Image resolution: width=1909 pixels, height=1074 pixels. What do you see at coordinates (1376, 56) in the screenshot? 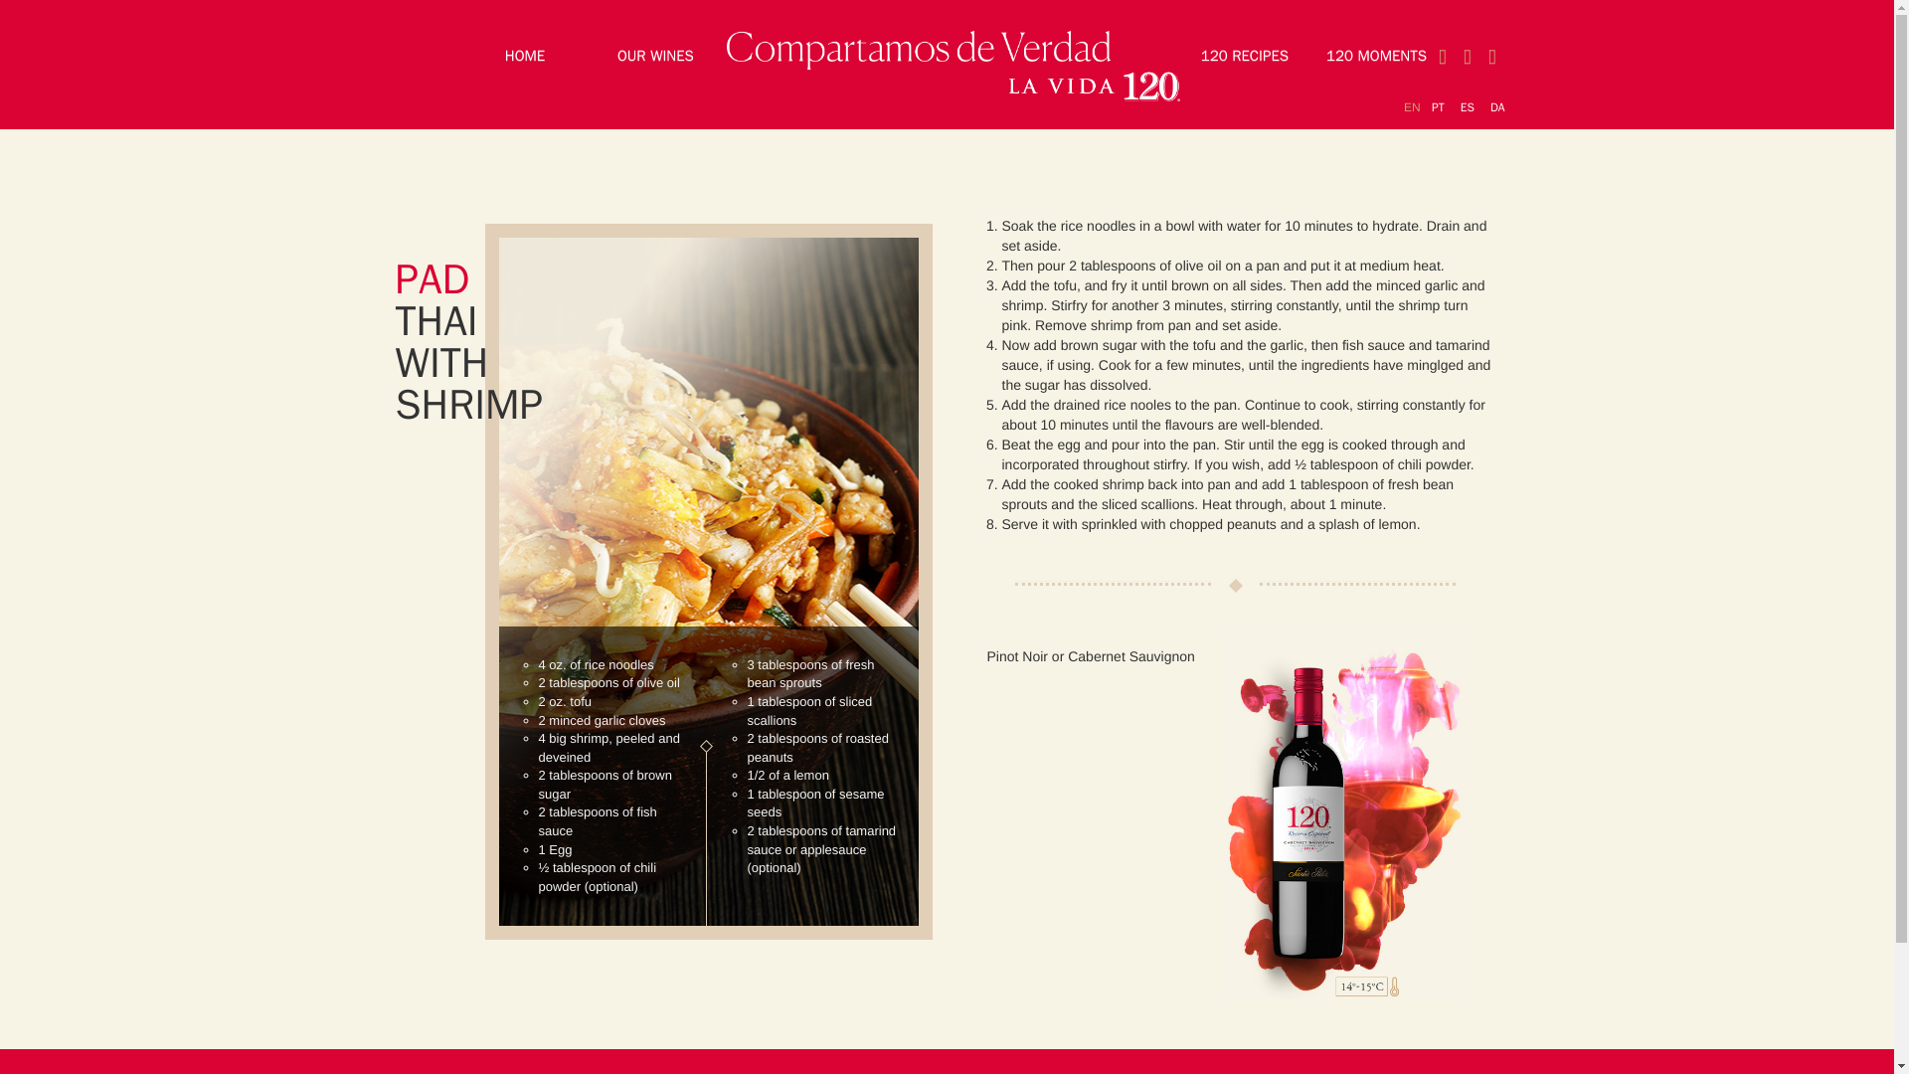
I see `120 MOMENTS` at bounding box center [1376, 56].